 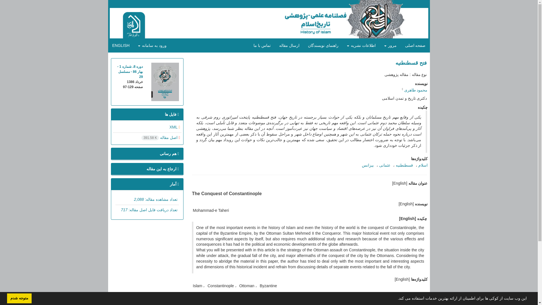 I want to click on ENGLISH, so click(x=121, y=45).